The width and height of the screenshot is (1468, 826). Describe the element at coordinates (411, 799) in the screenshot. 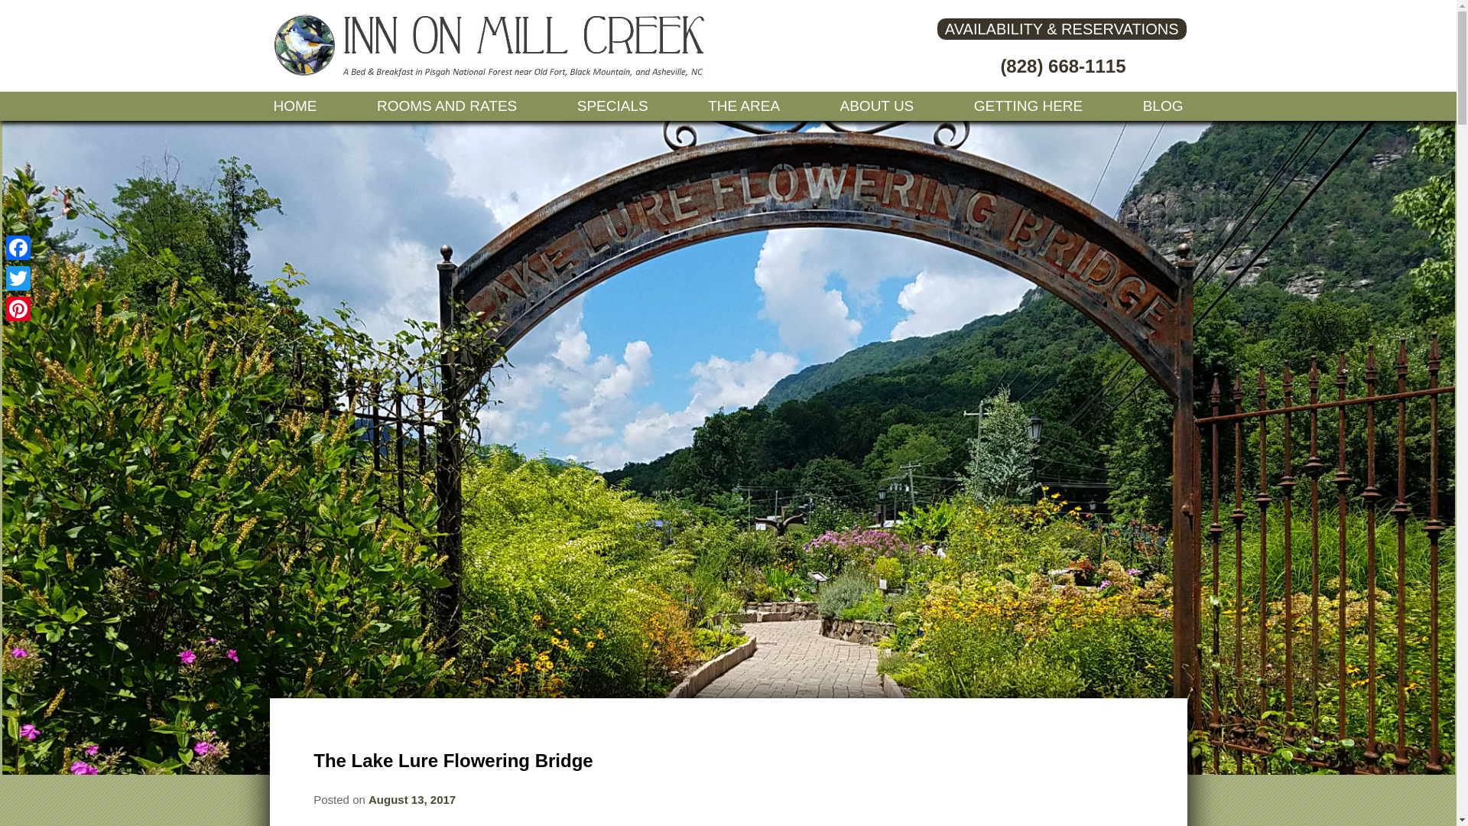

I see `5:43 pm` at that location.